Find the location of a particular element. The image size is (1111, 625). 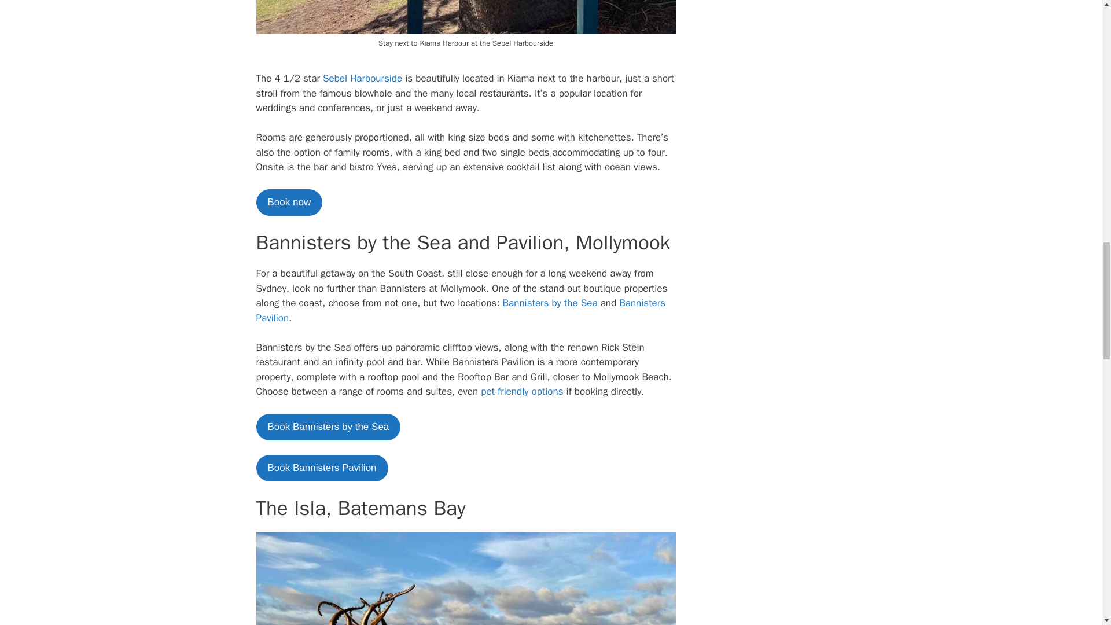

Bannisters Pavilion is located at coordinates (461, 310).